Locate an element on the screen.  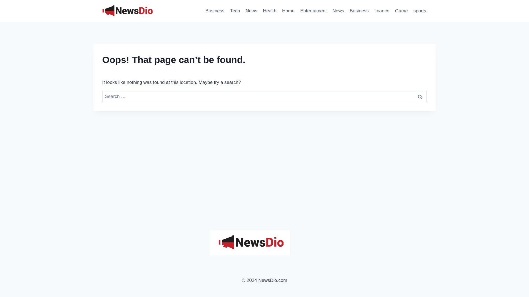
News is located at coordinates (251, 11).